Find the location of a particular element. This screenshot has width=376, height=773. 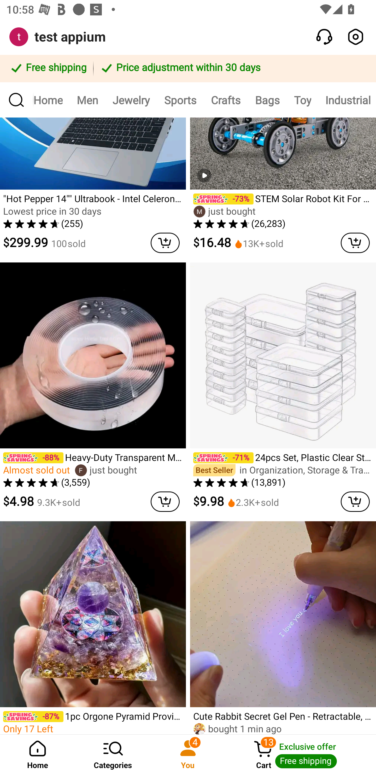

Categories is located at coordinates (113, 754).